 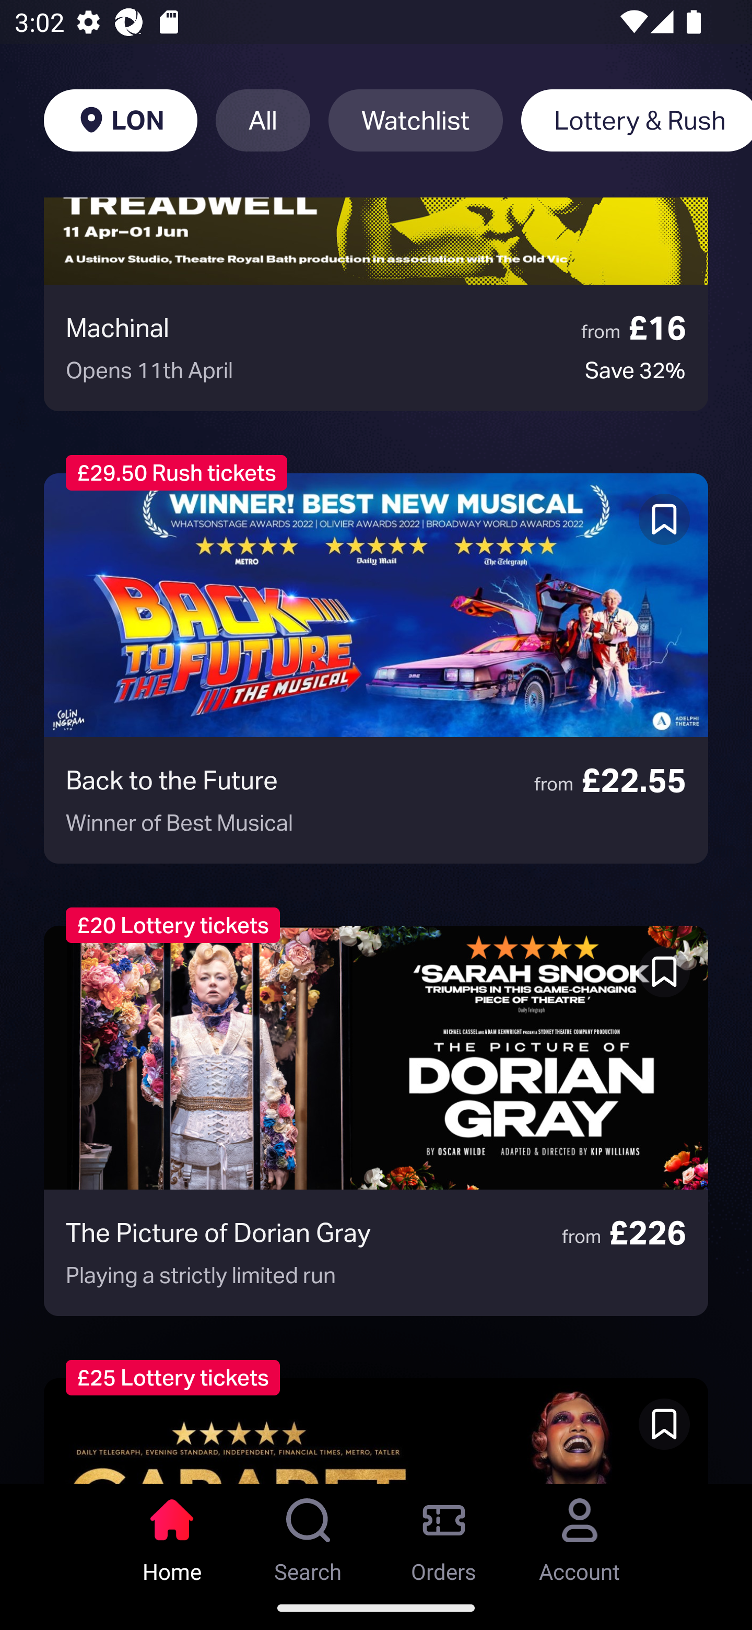 I want to click on Account, so click(x=580, y=1534).